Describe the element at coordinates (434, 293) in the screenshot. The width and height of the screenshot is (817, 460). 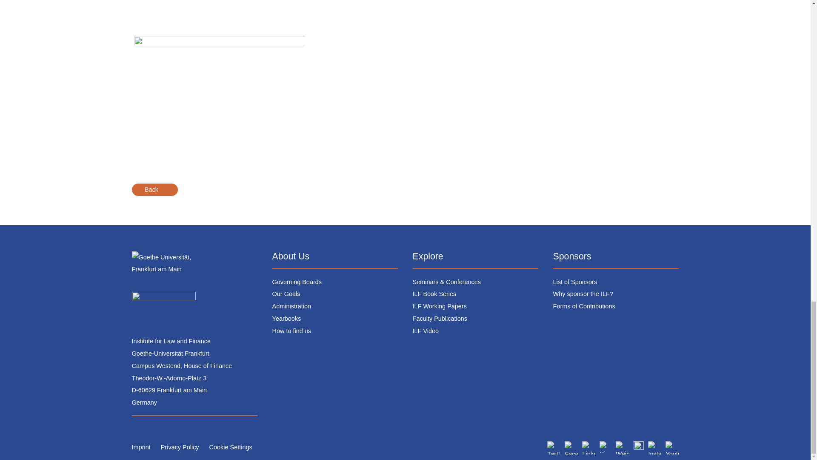
I see `ILF Book Series` at that location.